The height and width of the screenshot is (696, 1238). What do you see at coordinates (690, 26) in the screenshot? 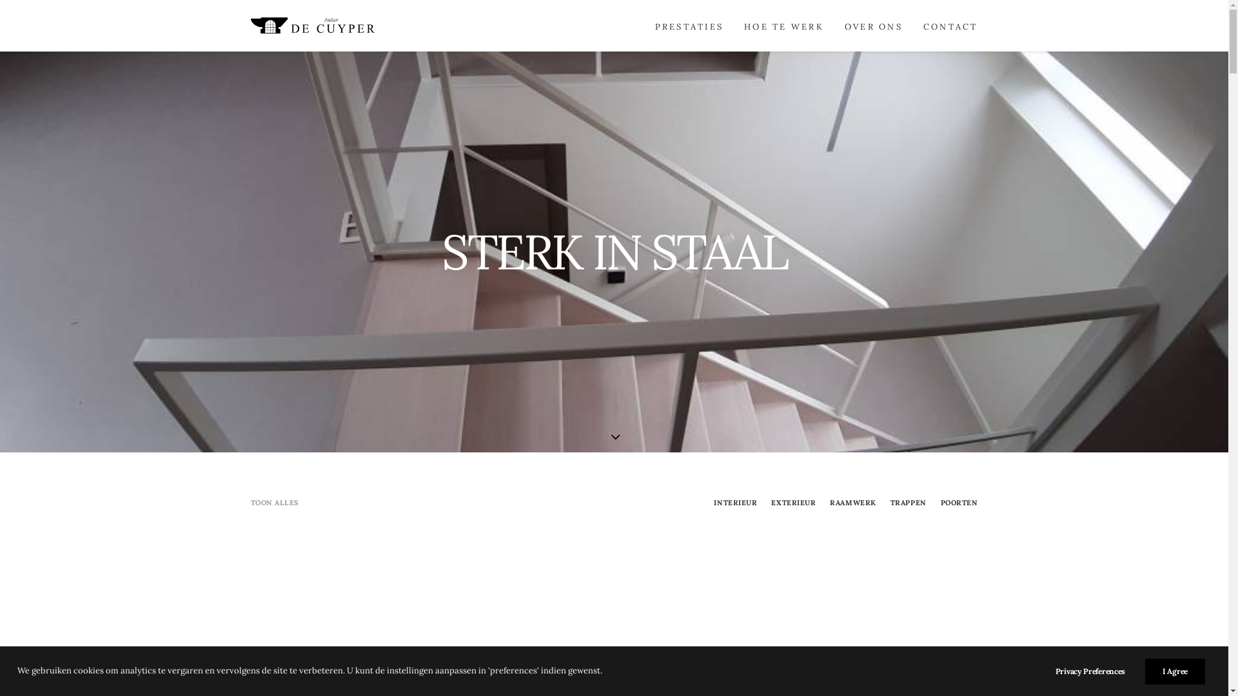
I see `PRESTATIES` at bounding box center [690, 26].